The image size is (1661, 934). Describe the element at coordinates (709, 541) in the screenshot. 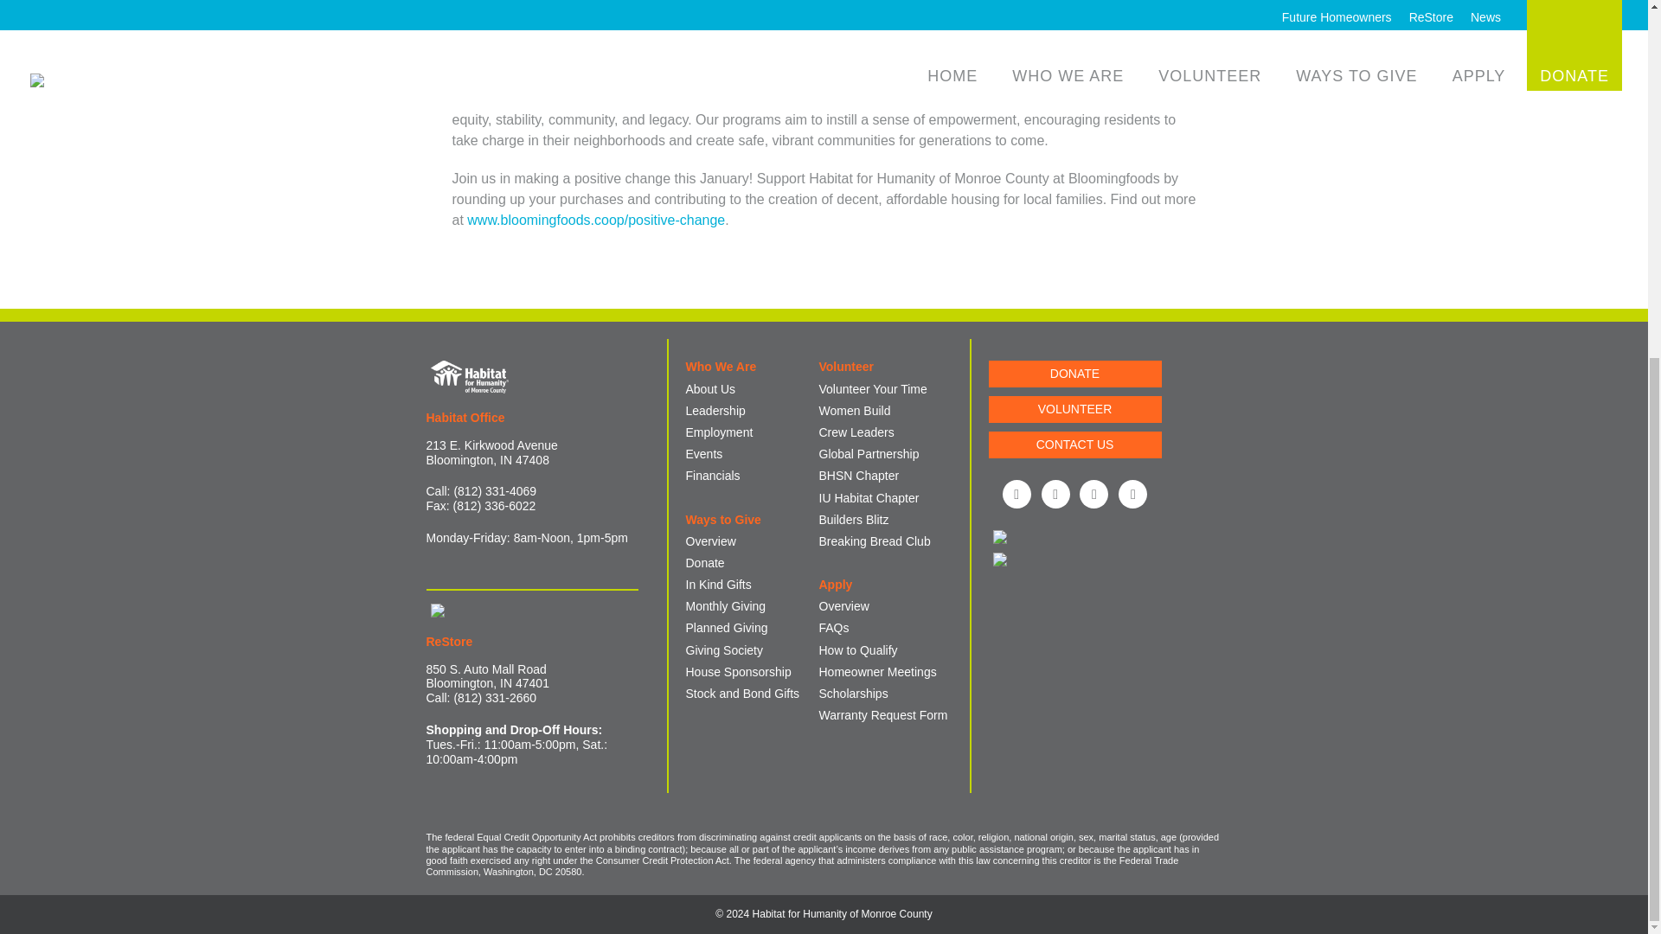

I see `Overview` at that location.